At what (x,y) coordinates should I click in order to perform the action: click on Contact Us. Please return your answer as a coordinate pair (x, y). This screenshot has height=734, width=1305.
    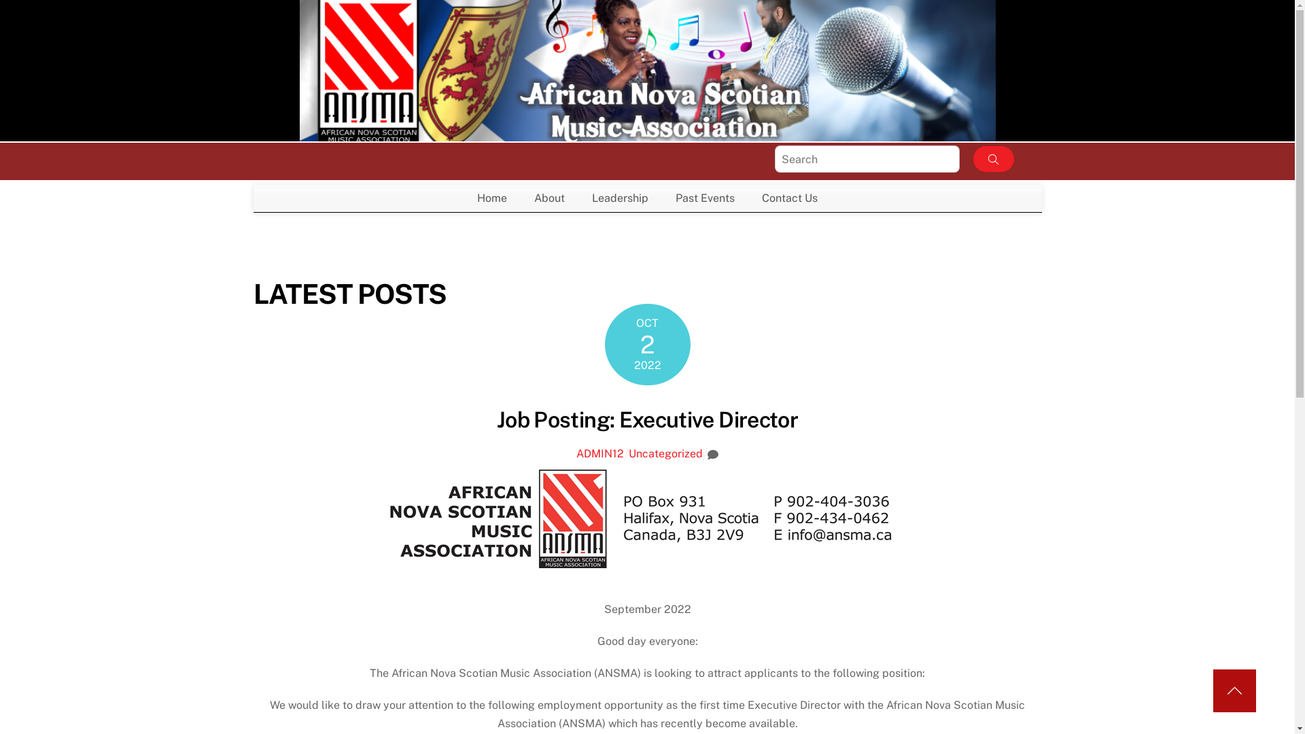
    Looking at the image, I should click on (790, 198).